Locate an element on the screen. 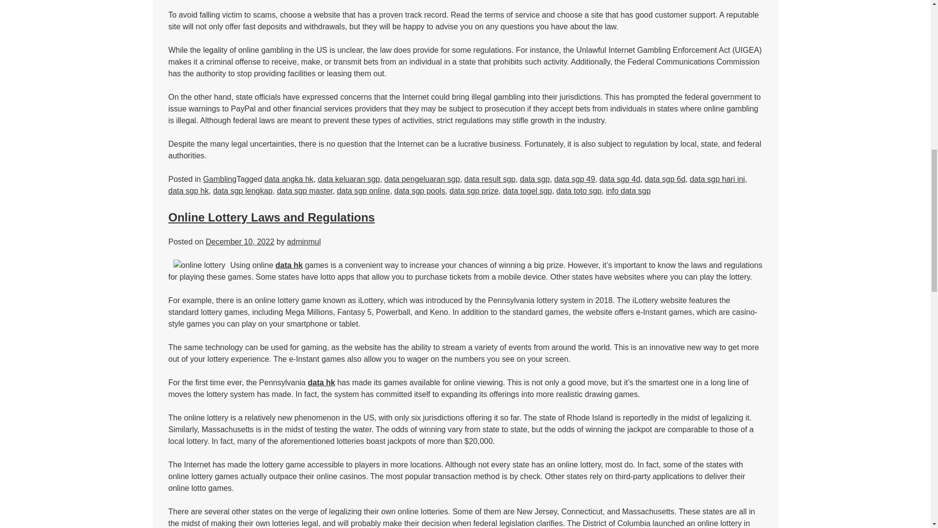  data sgp online is located at coordinates (363, 191).